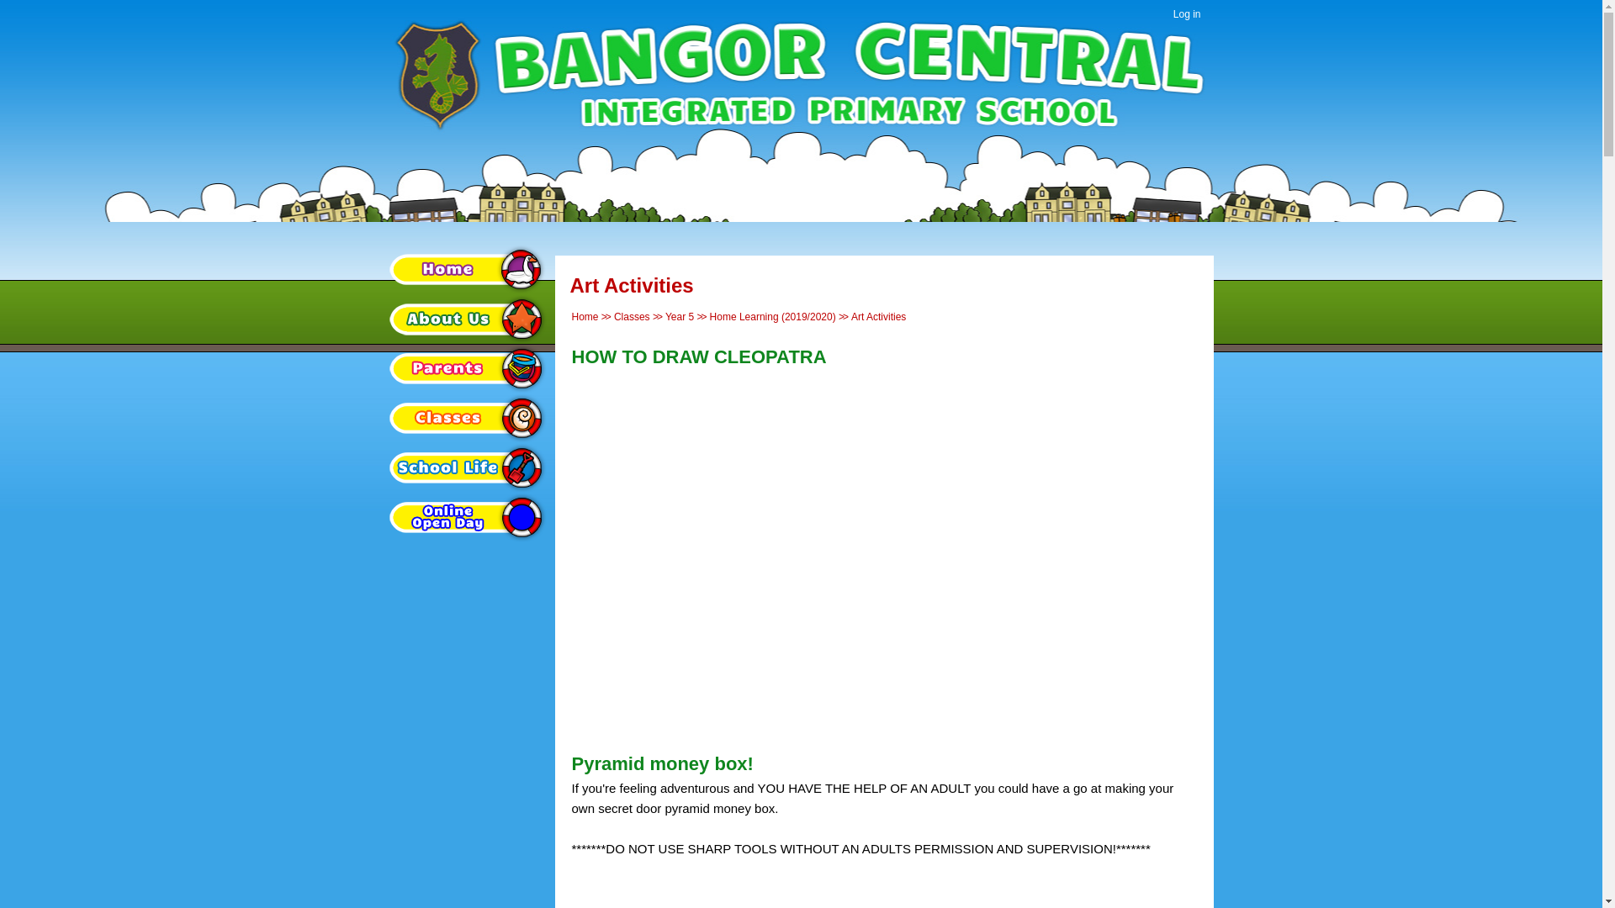  What do you see at coordinates (878, 317) in the screenshot?
I see `Art Activities` at bounding box center [878, 317].